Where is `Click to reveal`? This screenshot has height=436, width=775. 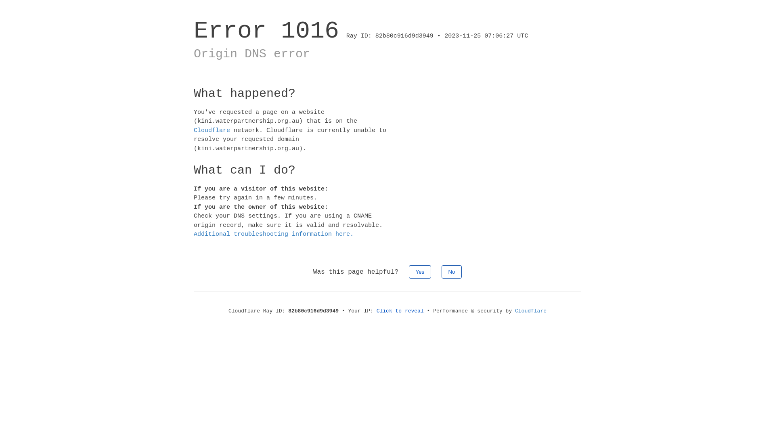 Click to reveal is located at coordinates (400, 311).